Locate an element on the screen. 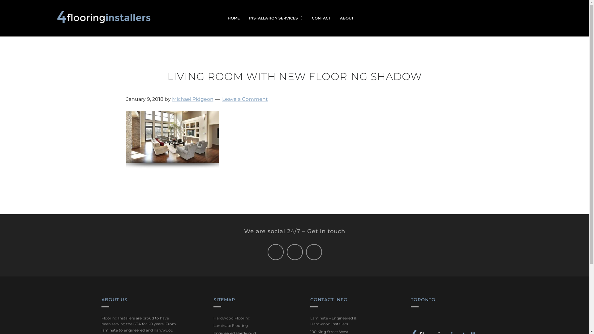 Image resolution: width=594 pixels, height=334 pixels. Leave a Comment is located at coordinates (245, 99).